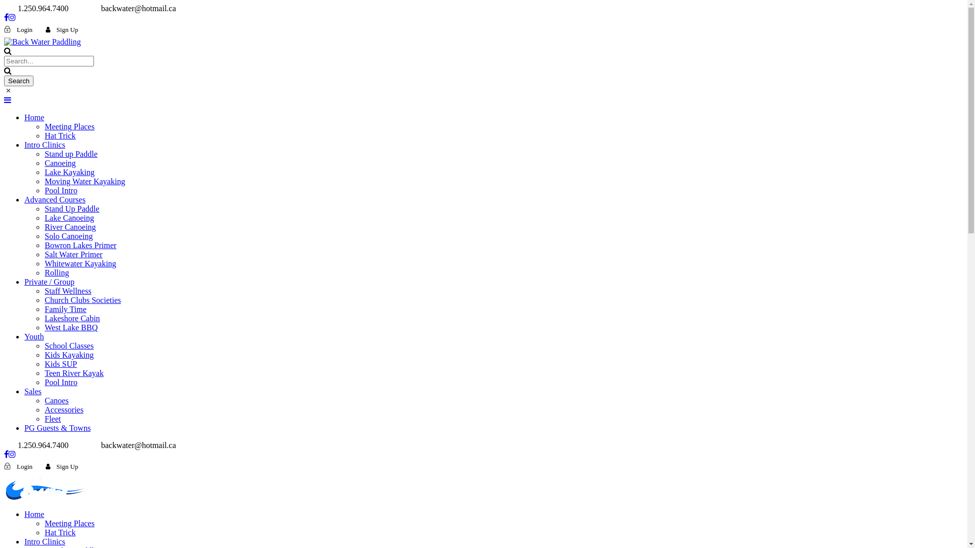  I want to click on Intro Clinics, so click(45, 145).